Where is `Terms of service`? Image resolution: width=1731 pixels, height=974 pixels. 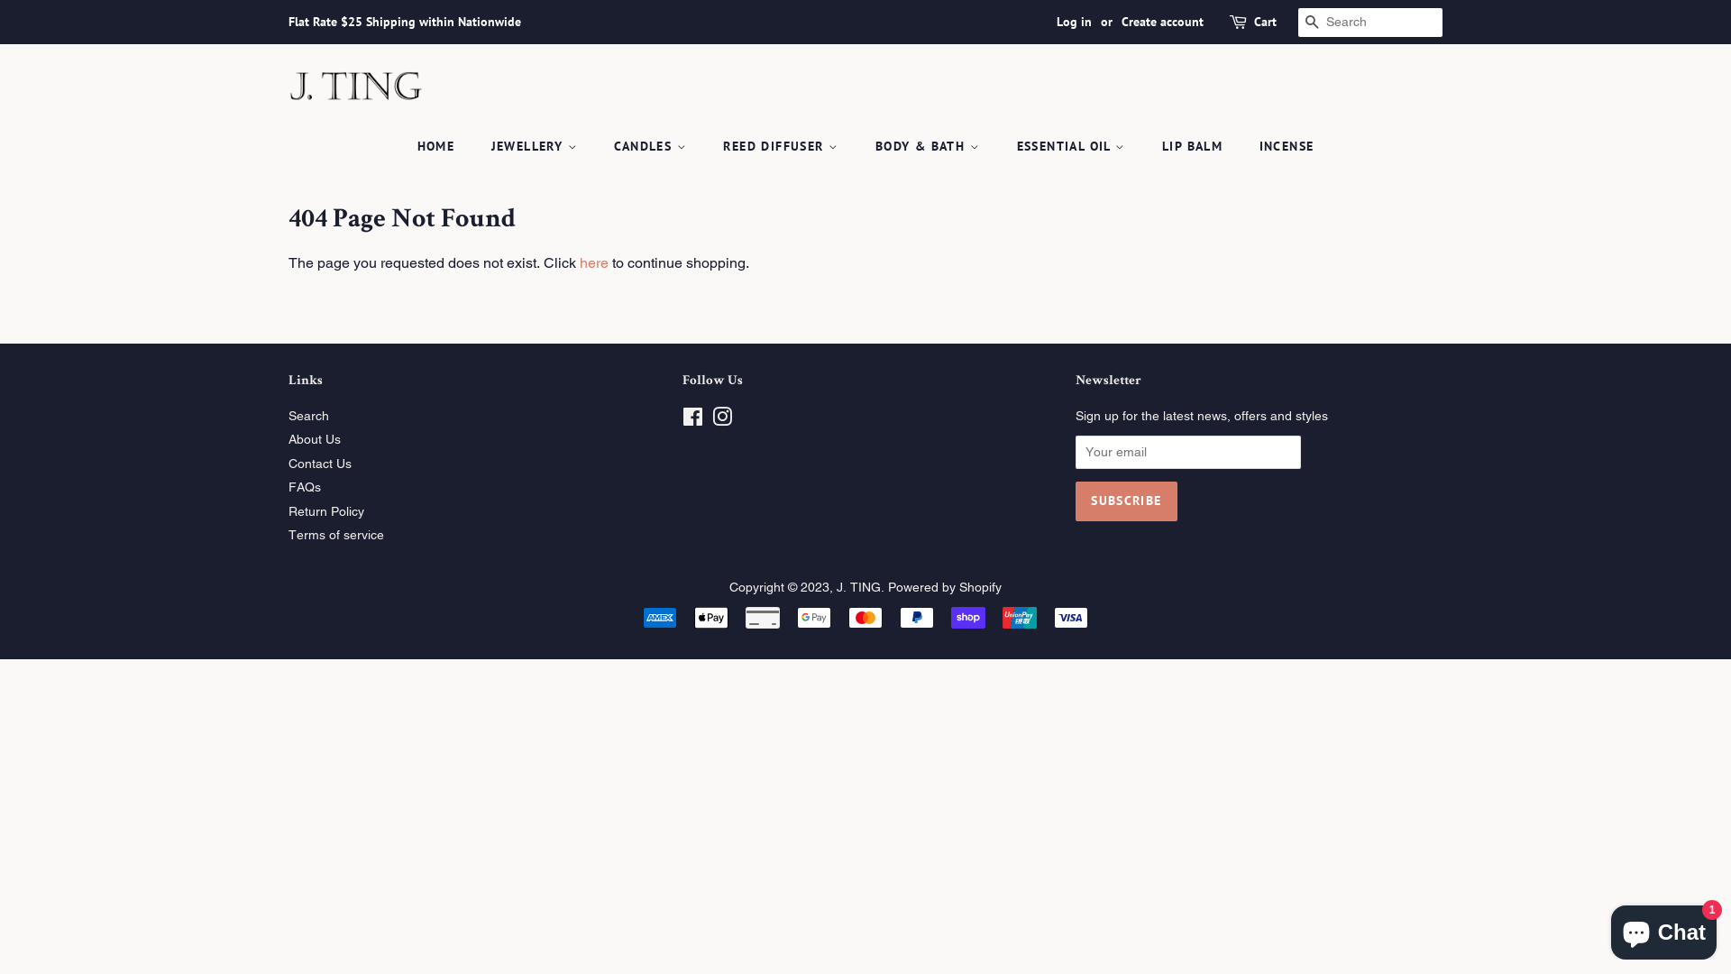 Terms of service is located at coordinates (336, 535).